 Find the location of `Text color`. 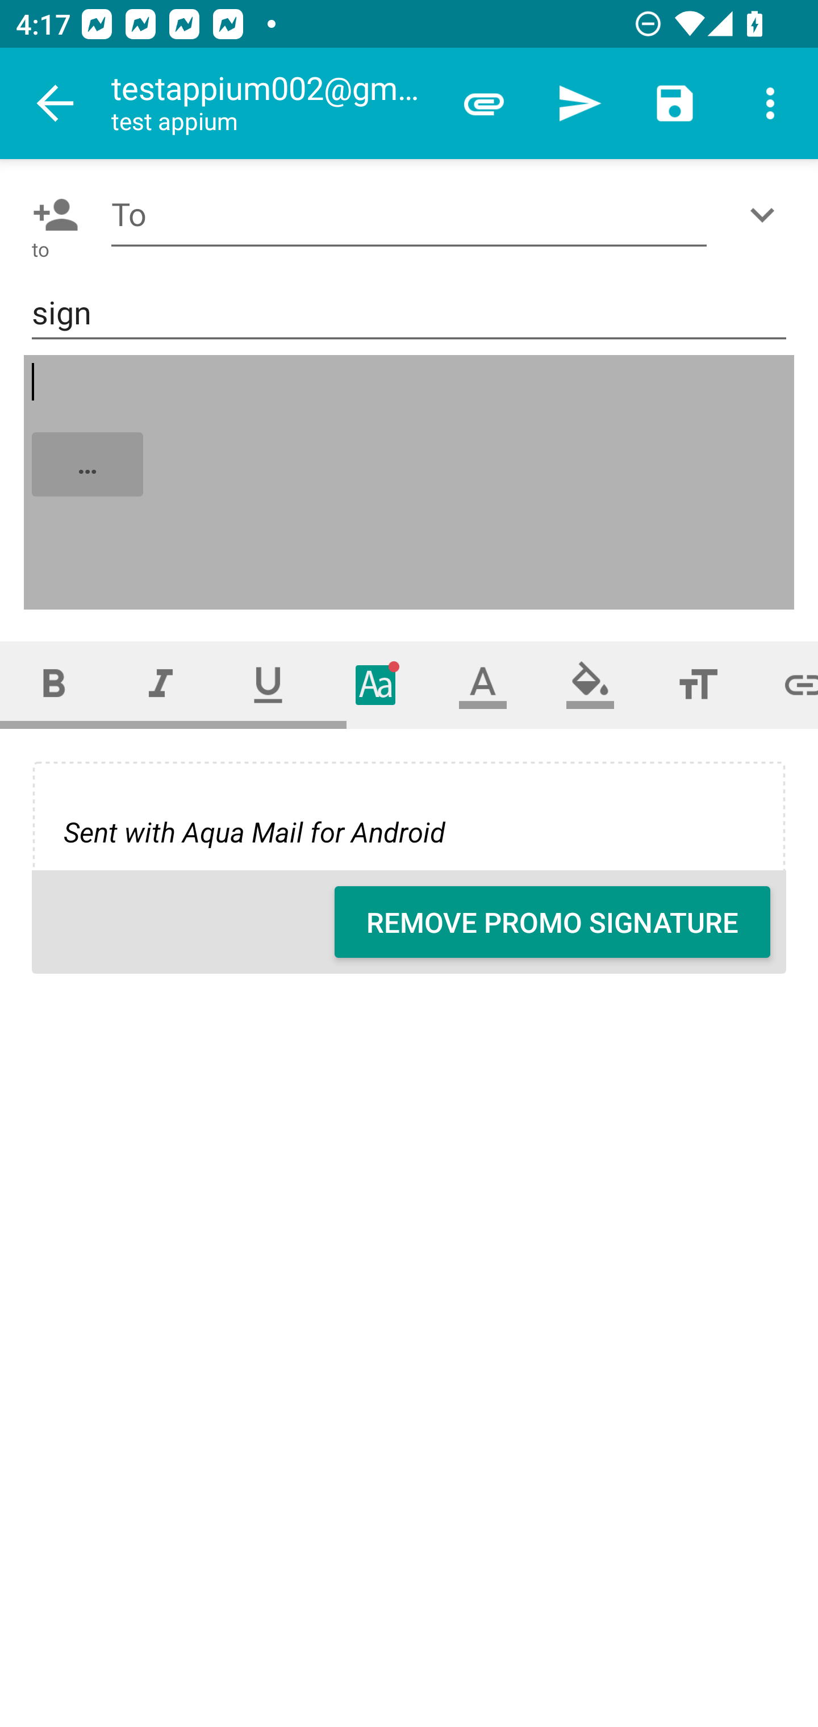

Text color is located at coordinates (483, 684).